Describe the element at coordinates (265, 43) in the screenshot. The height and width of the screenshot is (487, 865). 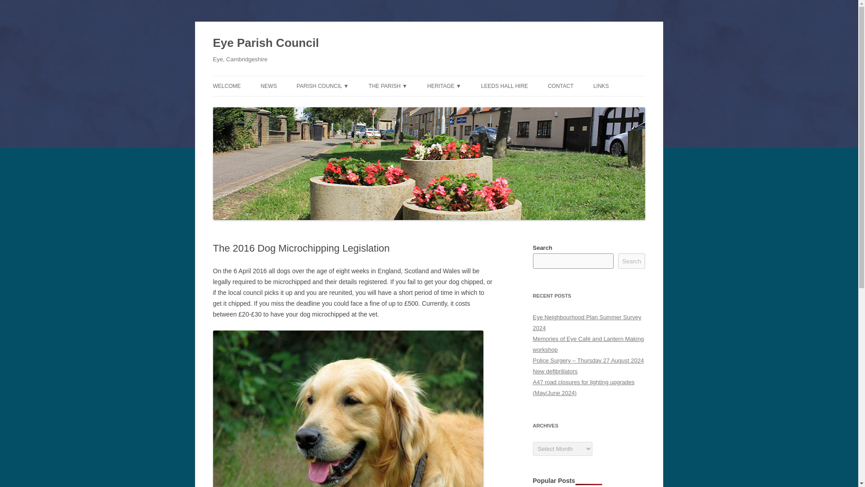
I see `Eye Parish Council` at that location.